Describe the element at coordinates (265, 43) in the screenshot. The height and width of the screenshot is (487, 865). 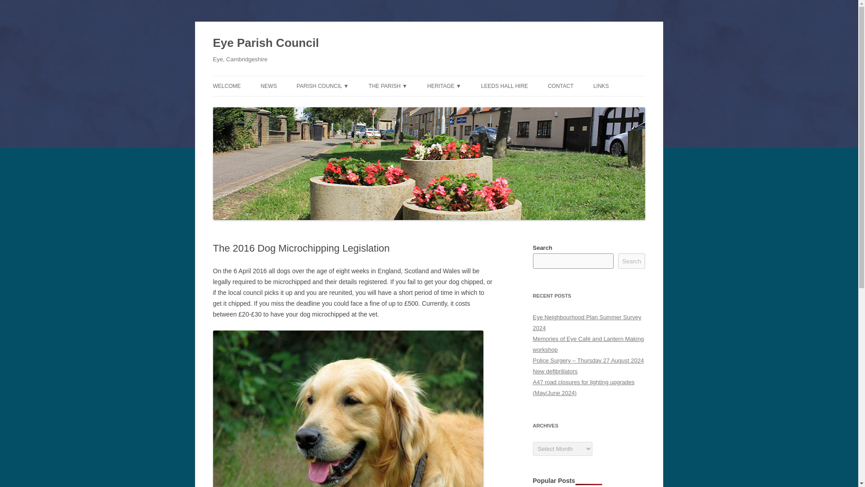
I see `Eye Parish Council` at that location.